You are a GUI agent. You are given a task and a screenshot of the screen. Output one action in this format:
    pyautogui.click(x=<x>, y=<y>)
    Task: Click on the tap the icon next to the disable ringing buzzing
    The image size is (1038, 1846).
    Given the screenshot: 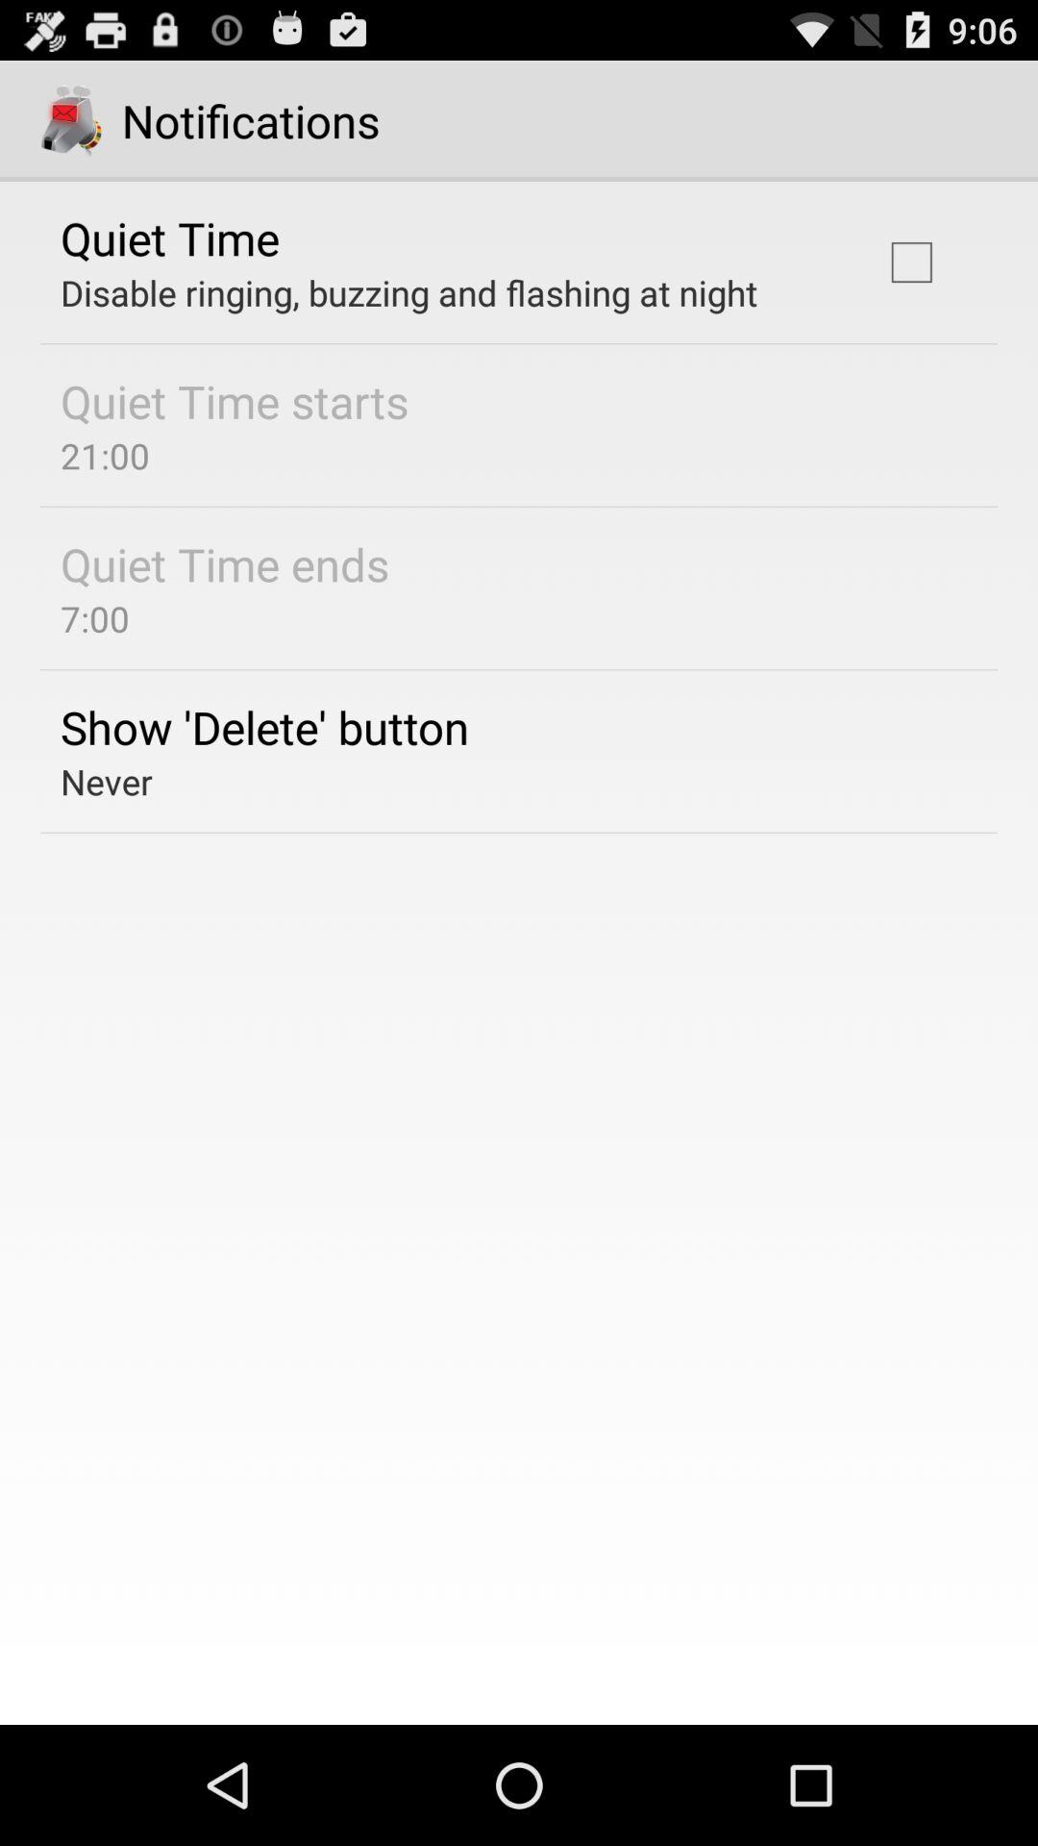 What is the action you would take?
    pyautogui.click(x=911, y=262)
    